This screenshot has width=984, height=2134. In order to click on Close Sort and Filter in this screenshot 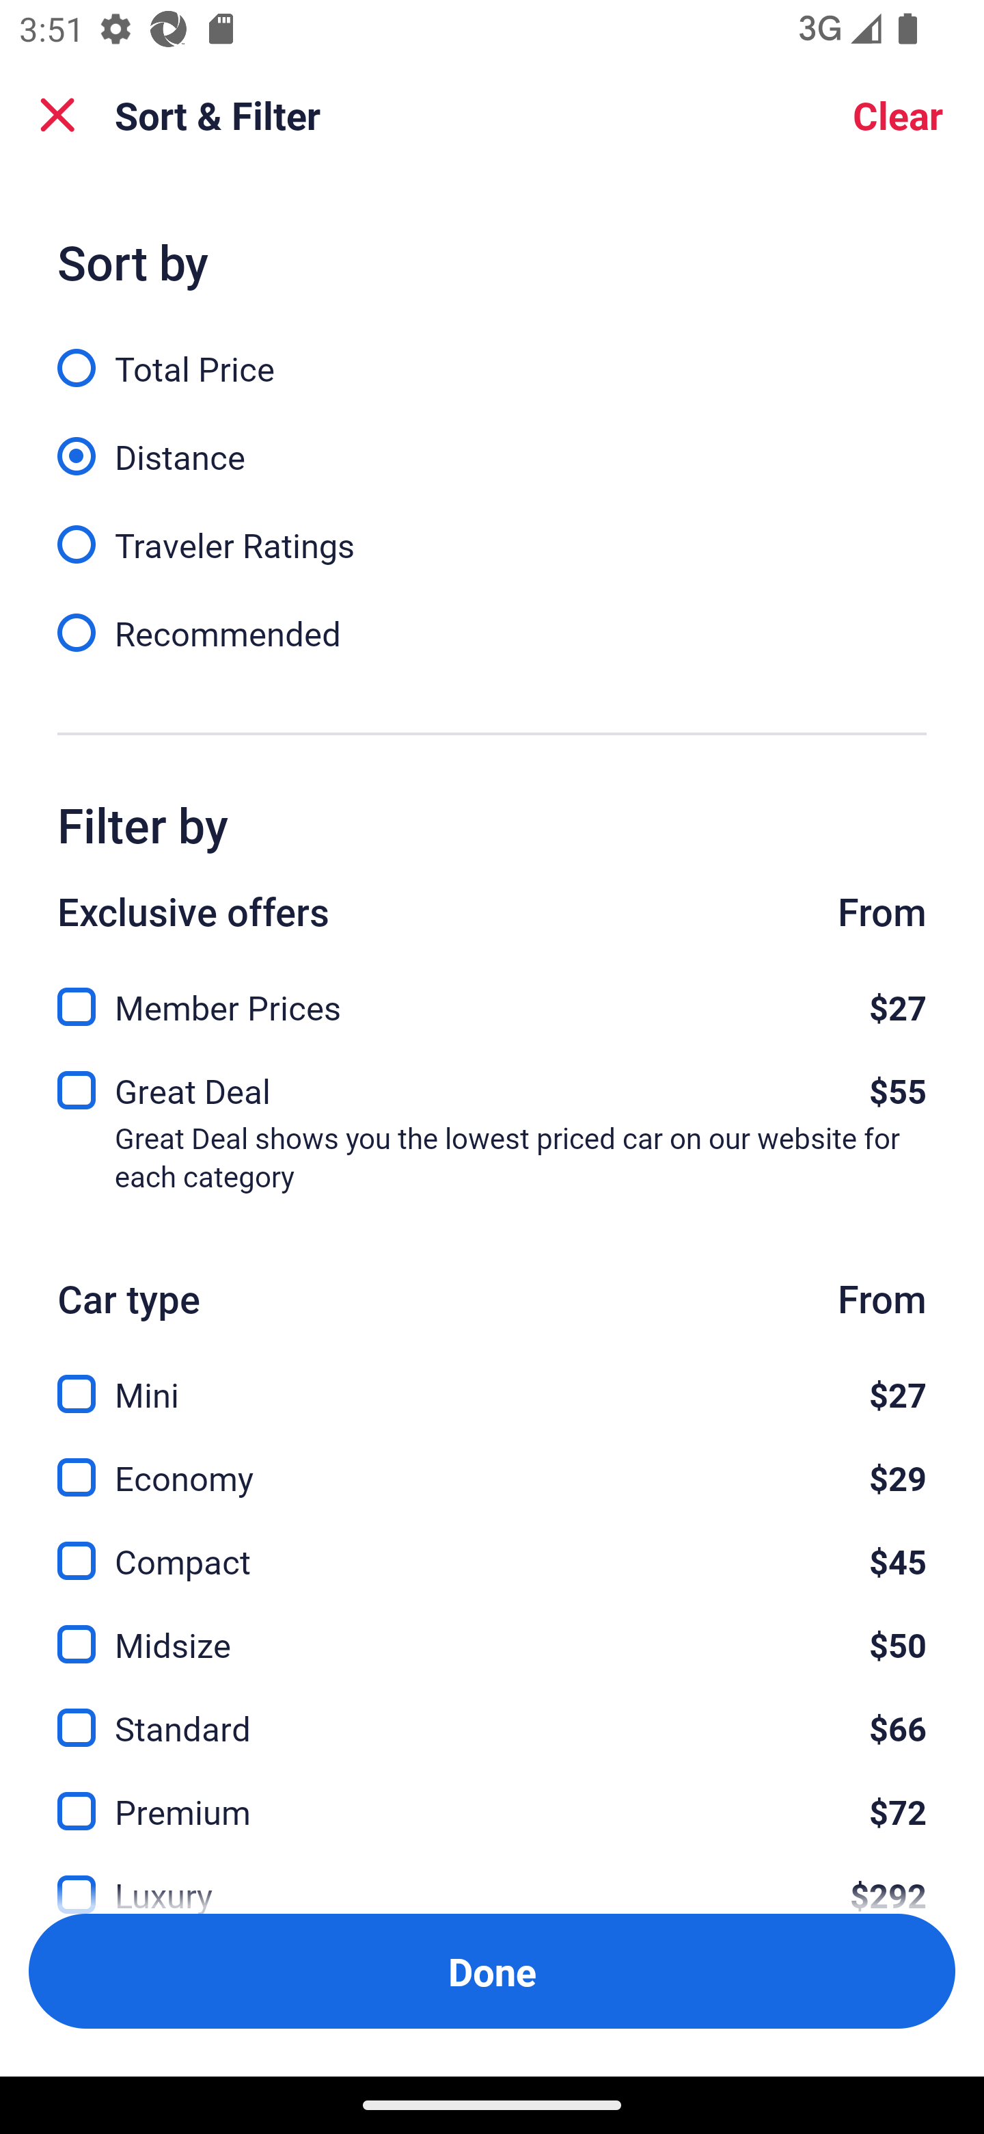, I will do `click(57, 115)`.